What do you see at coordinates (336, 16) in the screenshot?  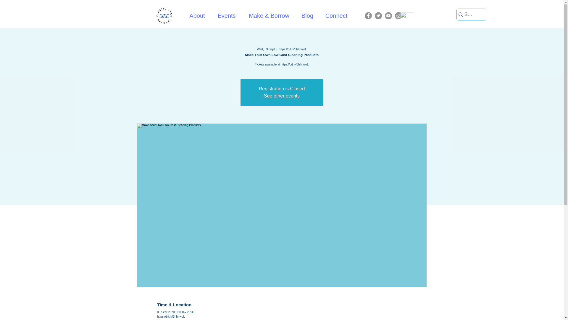 I see `Connect` at bounding box center [336, 16].